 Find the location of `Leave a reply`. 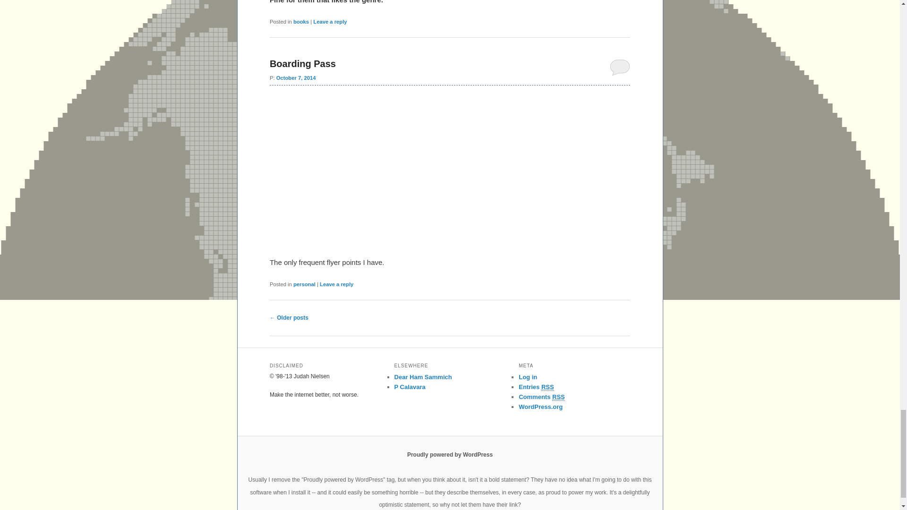

Leave a reply is located at coordinates (336, 283).